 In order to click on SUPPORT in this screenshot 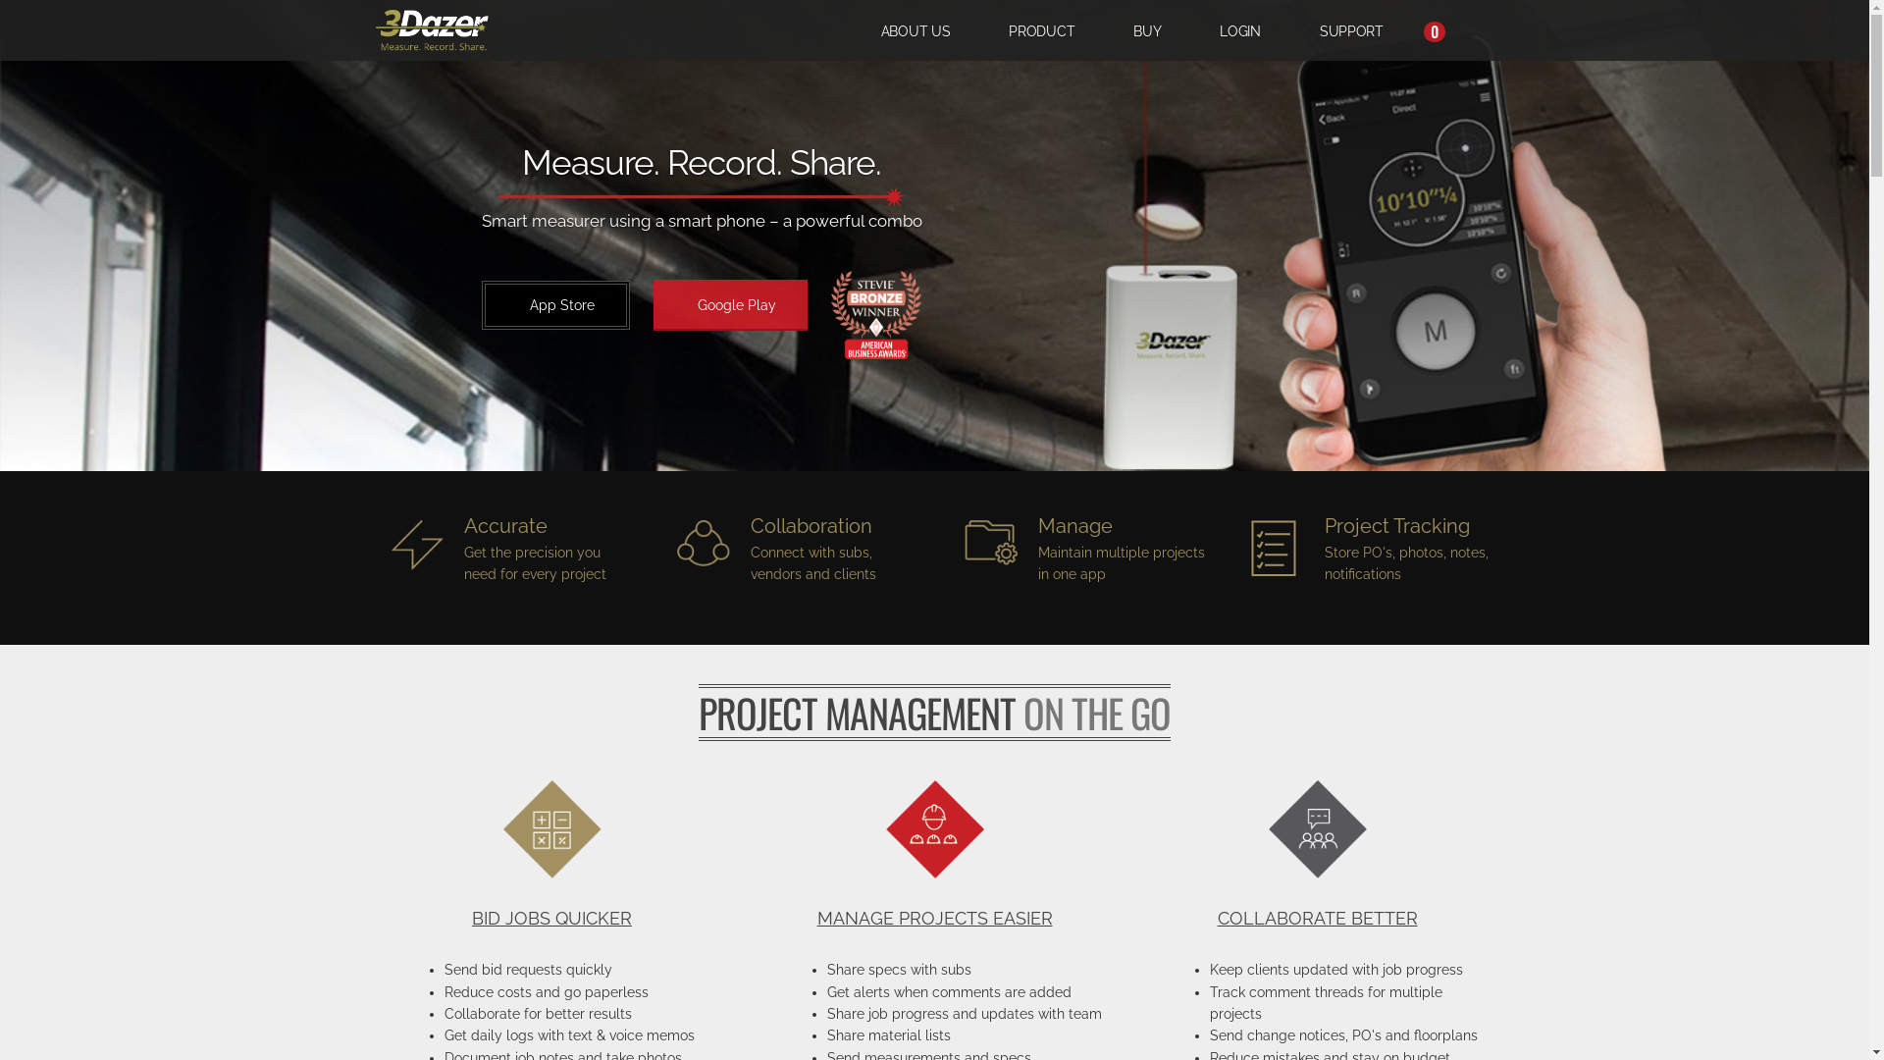, I will do `click(1352, 30)`.